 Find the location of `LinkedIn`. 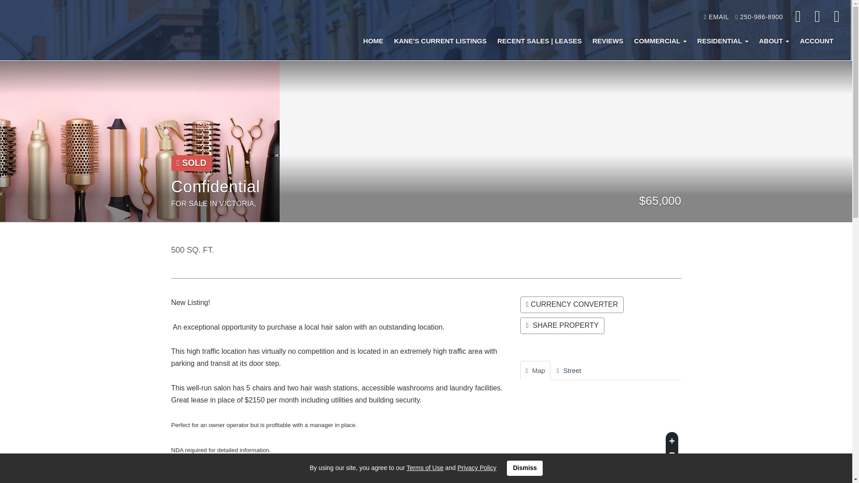

LinkedIn is located at coordinates (837, 17).